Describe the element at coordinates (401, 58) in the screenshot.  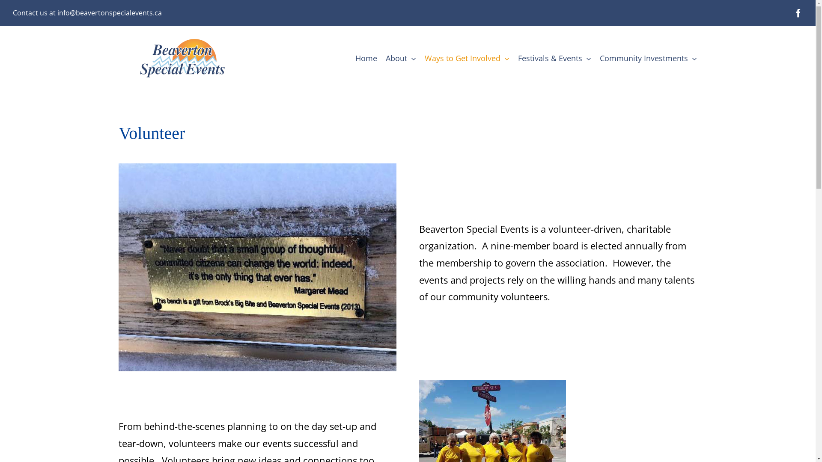
I see `About` at that location.